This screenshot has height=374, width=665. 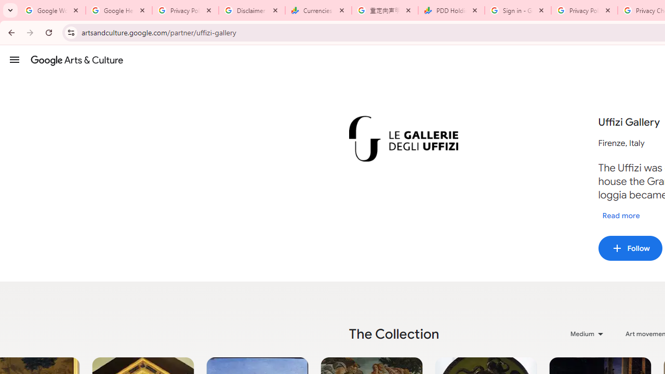 I want to click on Currencies - Google Finance, so click(x=318, y=10).